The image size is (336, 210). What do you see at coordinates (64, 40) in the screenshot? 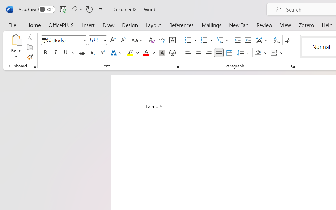
I see `Font` at bounding box center [64, 40].